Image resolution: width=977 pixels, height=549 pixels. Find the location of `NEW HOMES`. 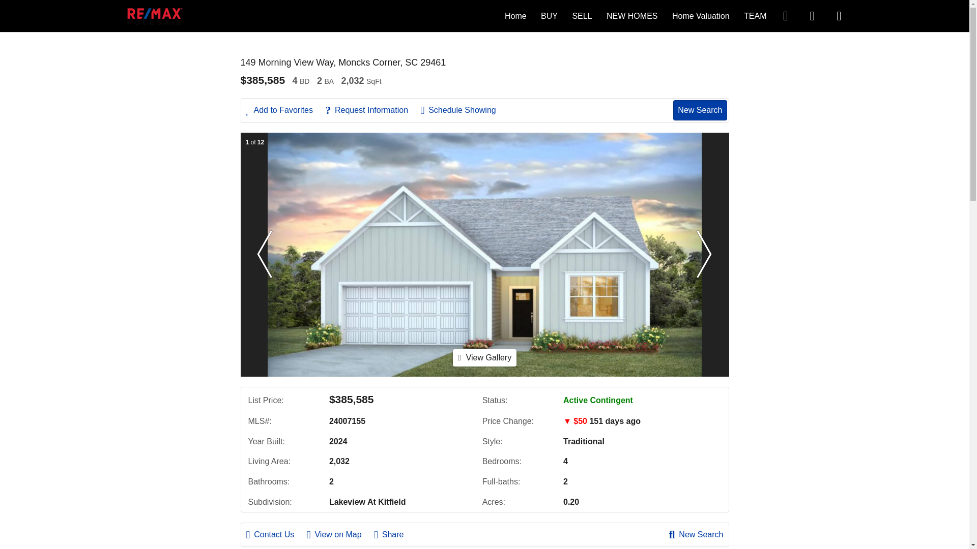

NEW HOMES is located at coordinates (632, 15).